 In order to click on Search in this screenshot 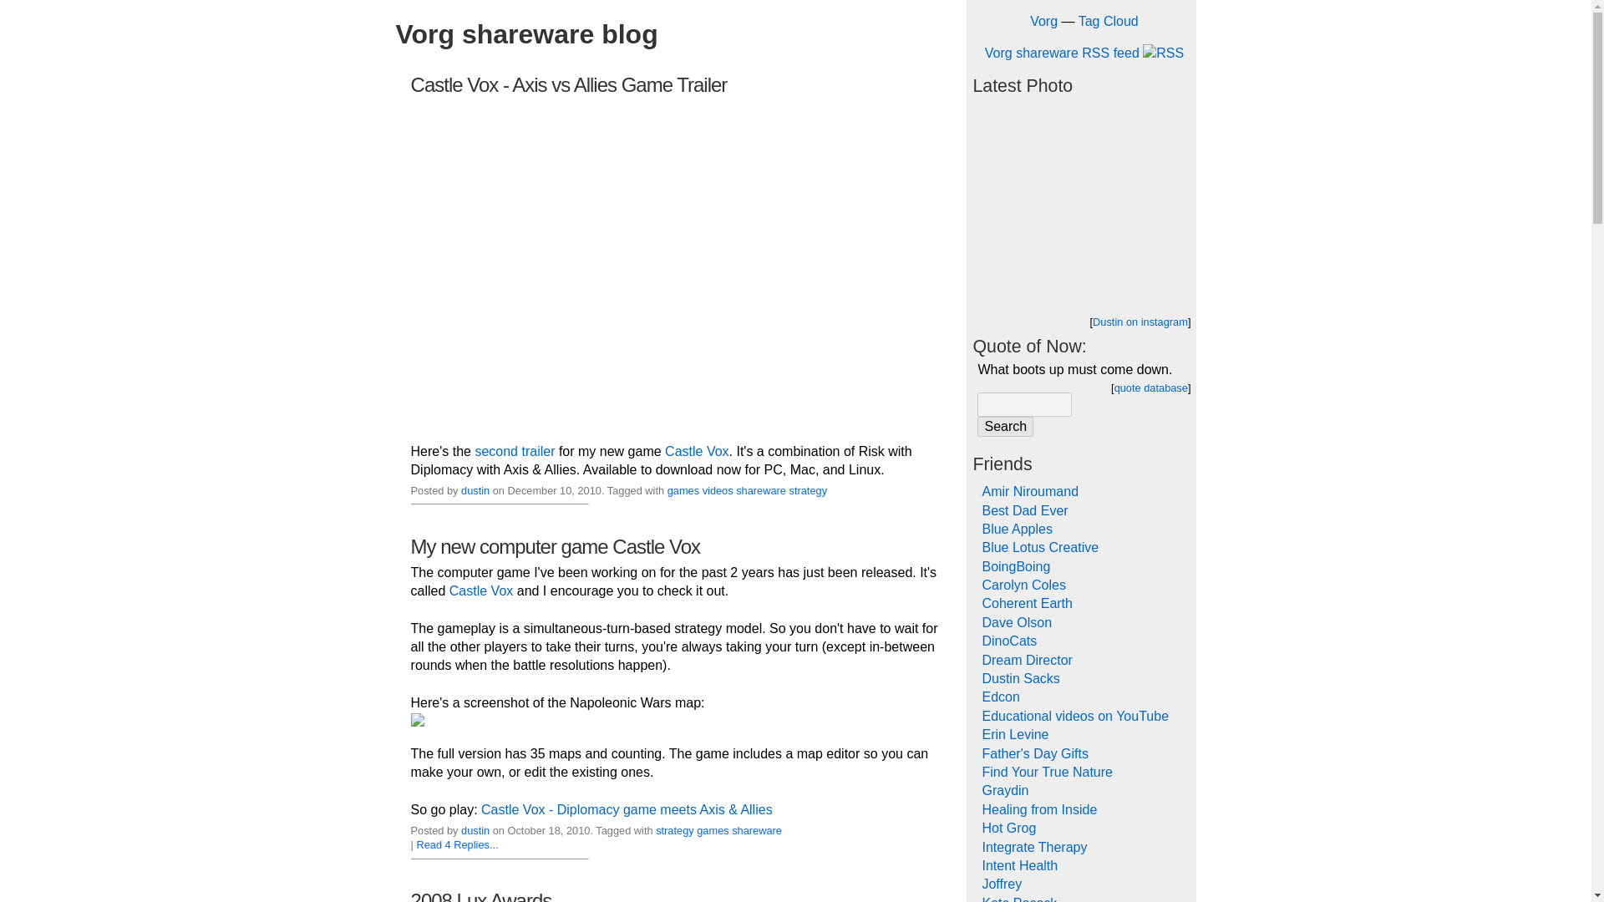, I will do `click(1004, 426)`.